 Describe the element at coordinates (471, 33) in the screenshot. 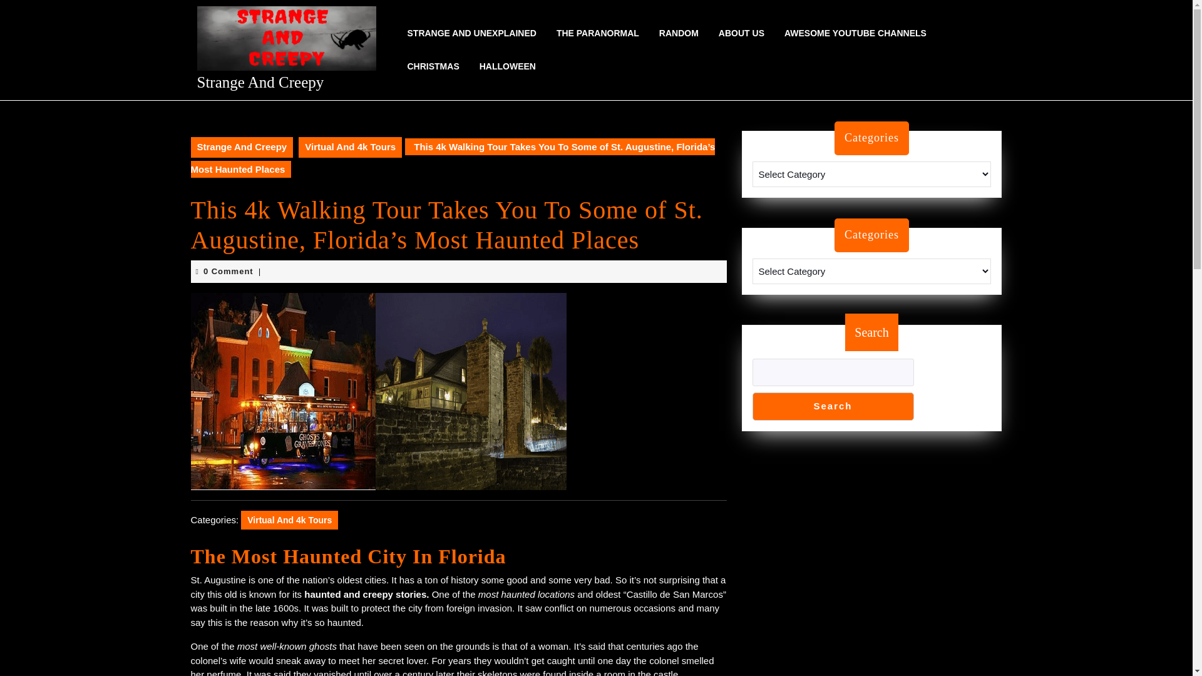

I see `STRANGE AND UNEXPLAINED` at that location.